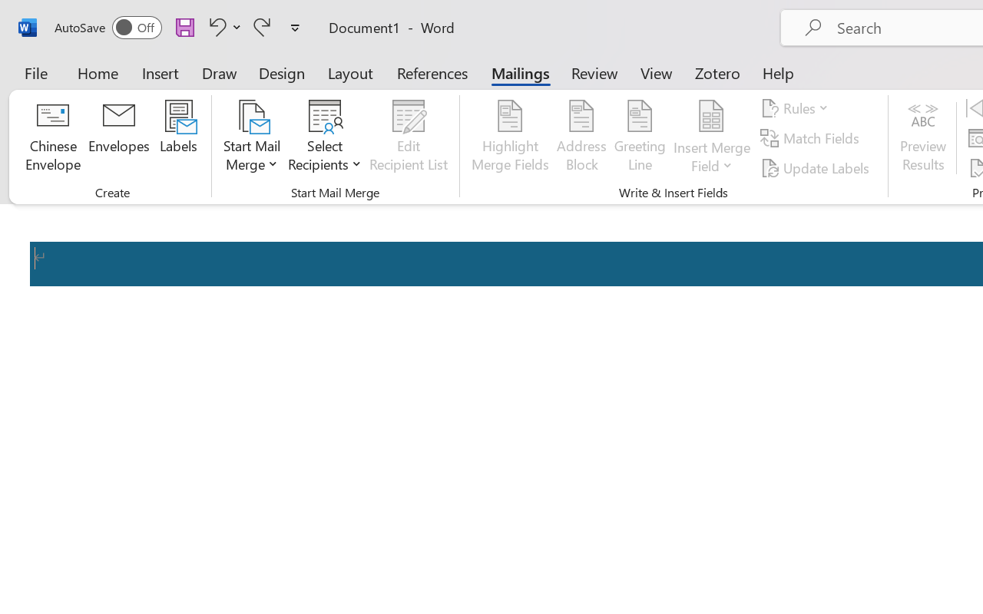 Image resolution: width=983 pixels, height=614 pixels. I want to click on Greeting Line..., so click(640, 138).